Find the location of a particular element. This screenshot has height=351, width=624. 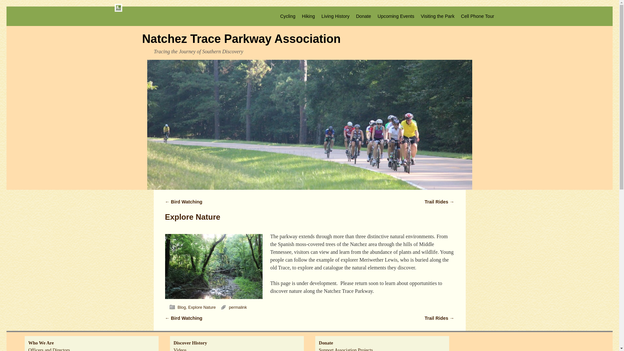

Donate is located at coordinates (363, 16).